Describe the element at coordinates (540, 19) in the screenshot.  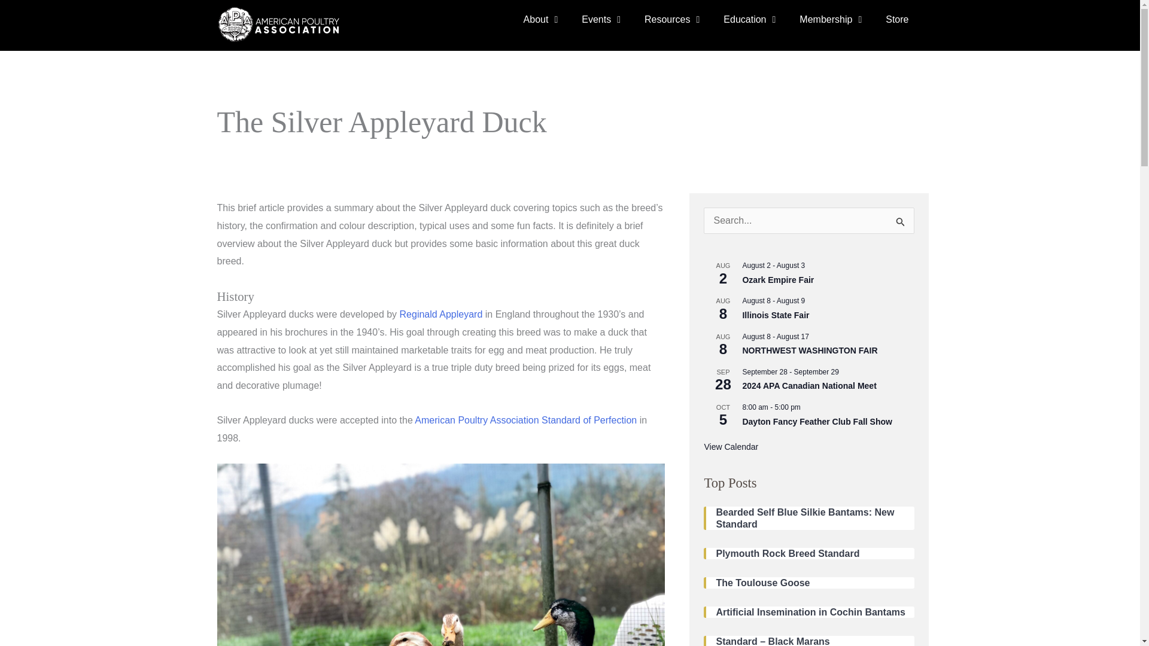
I see `About` at that location.